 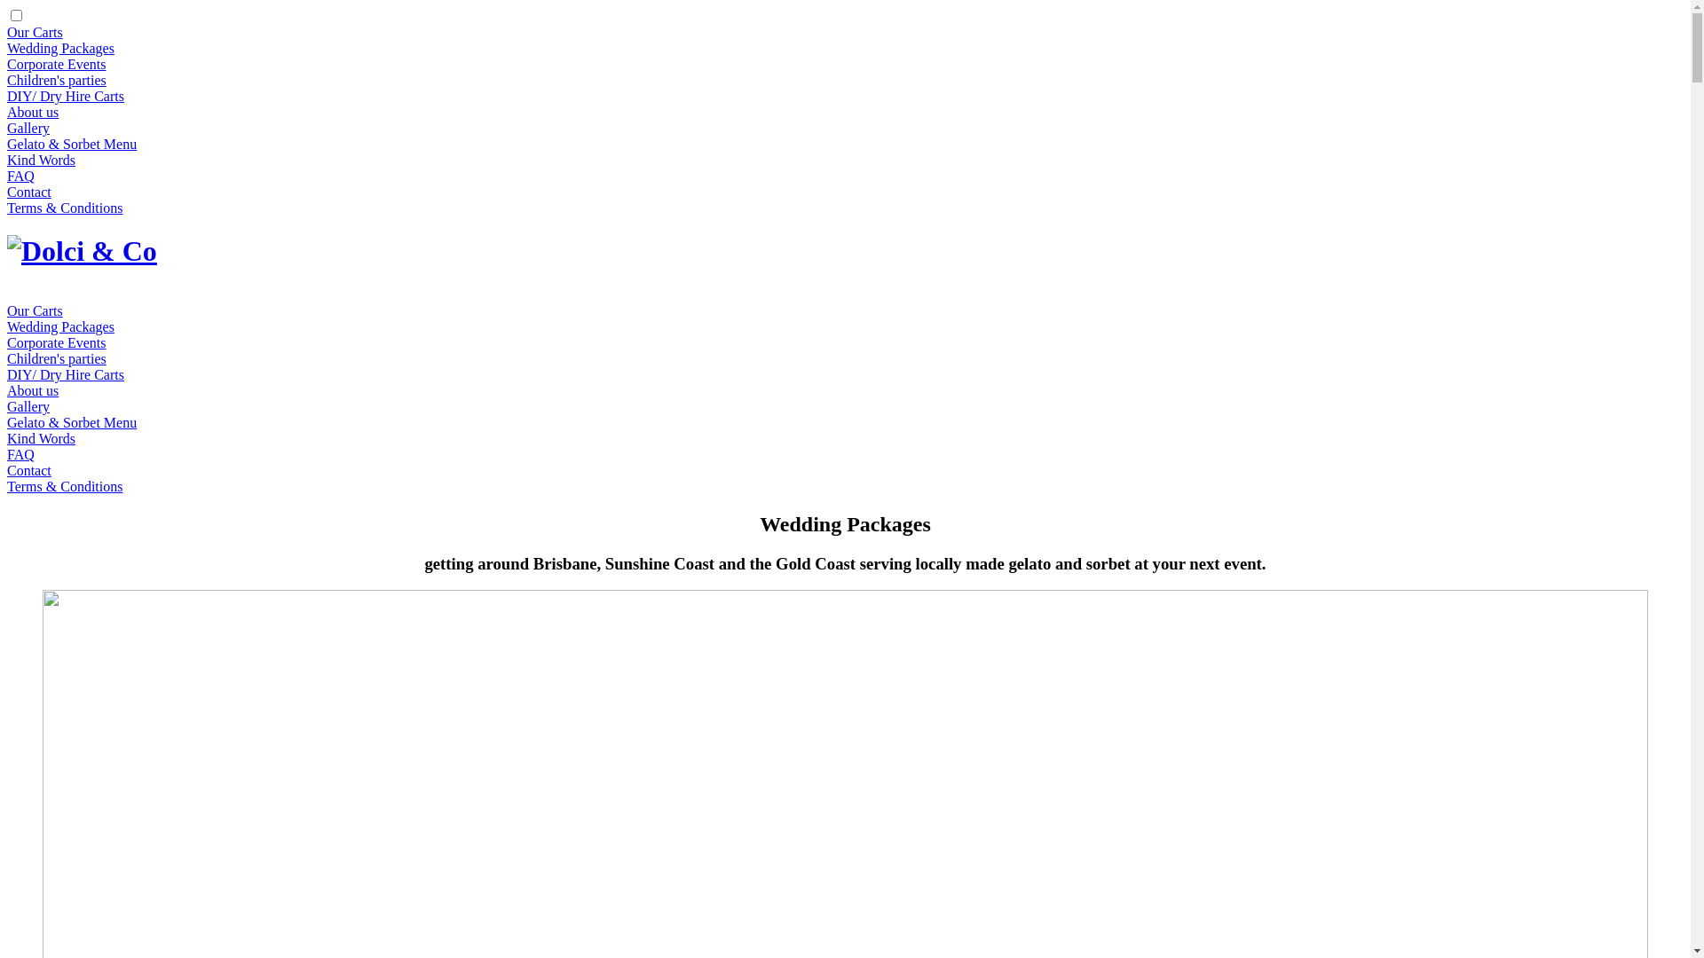 I want to click on Contact, so click(x=29, y=470).